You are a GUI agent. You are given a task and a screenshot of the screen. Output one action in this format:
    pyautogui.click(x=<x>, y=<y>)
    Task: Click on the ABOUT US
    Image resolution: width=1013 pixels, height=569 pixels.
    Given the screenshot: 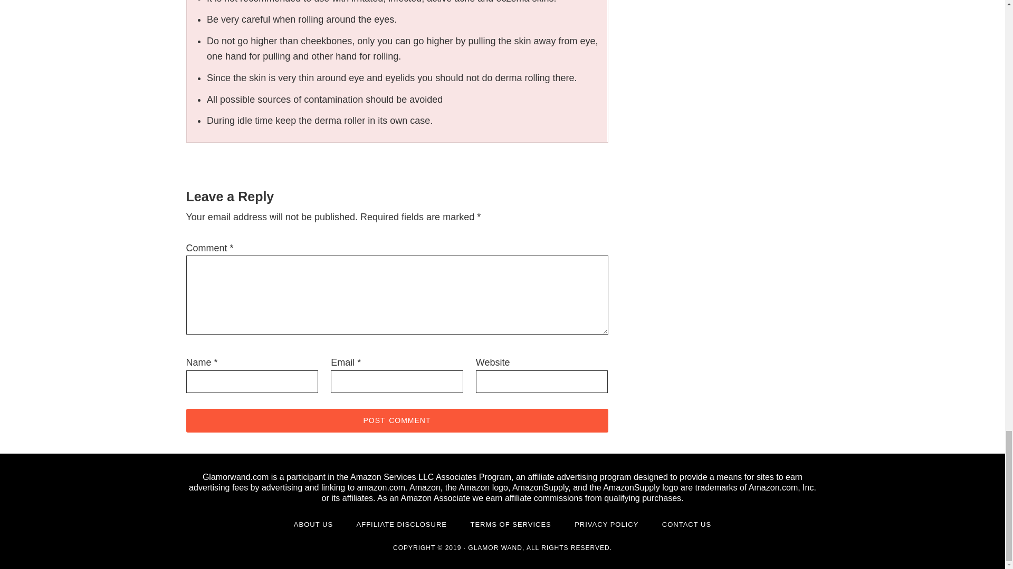 What is the action you would take?
    pyautogui.click(x=313, y=524)
    